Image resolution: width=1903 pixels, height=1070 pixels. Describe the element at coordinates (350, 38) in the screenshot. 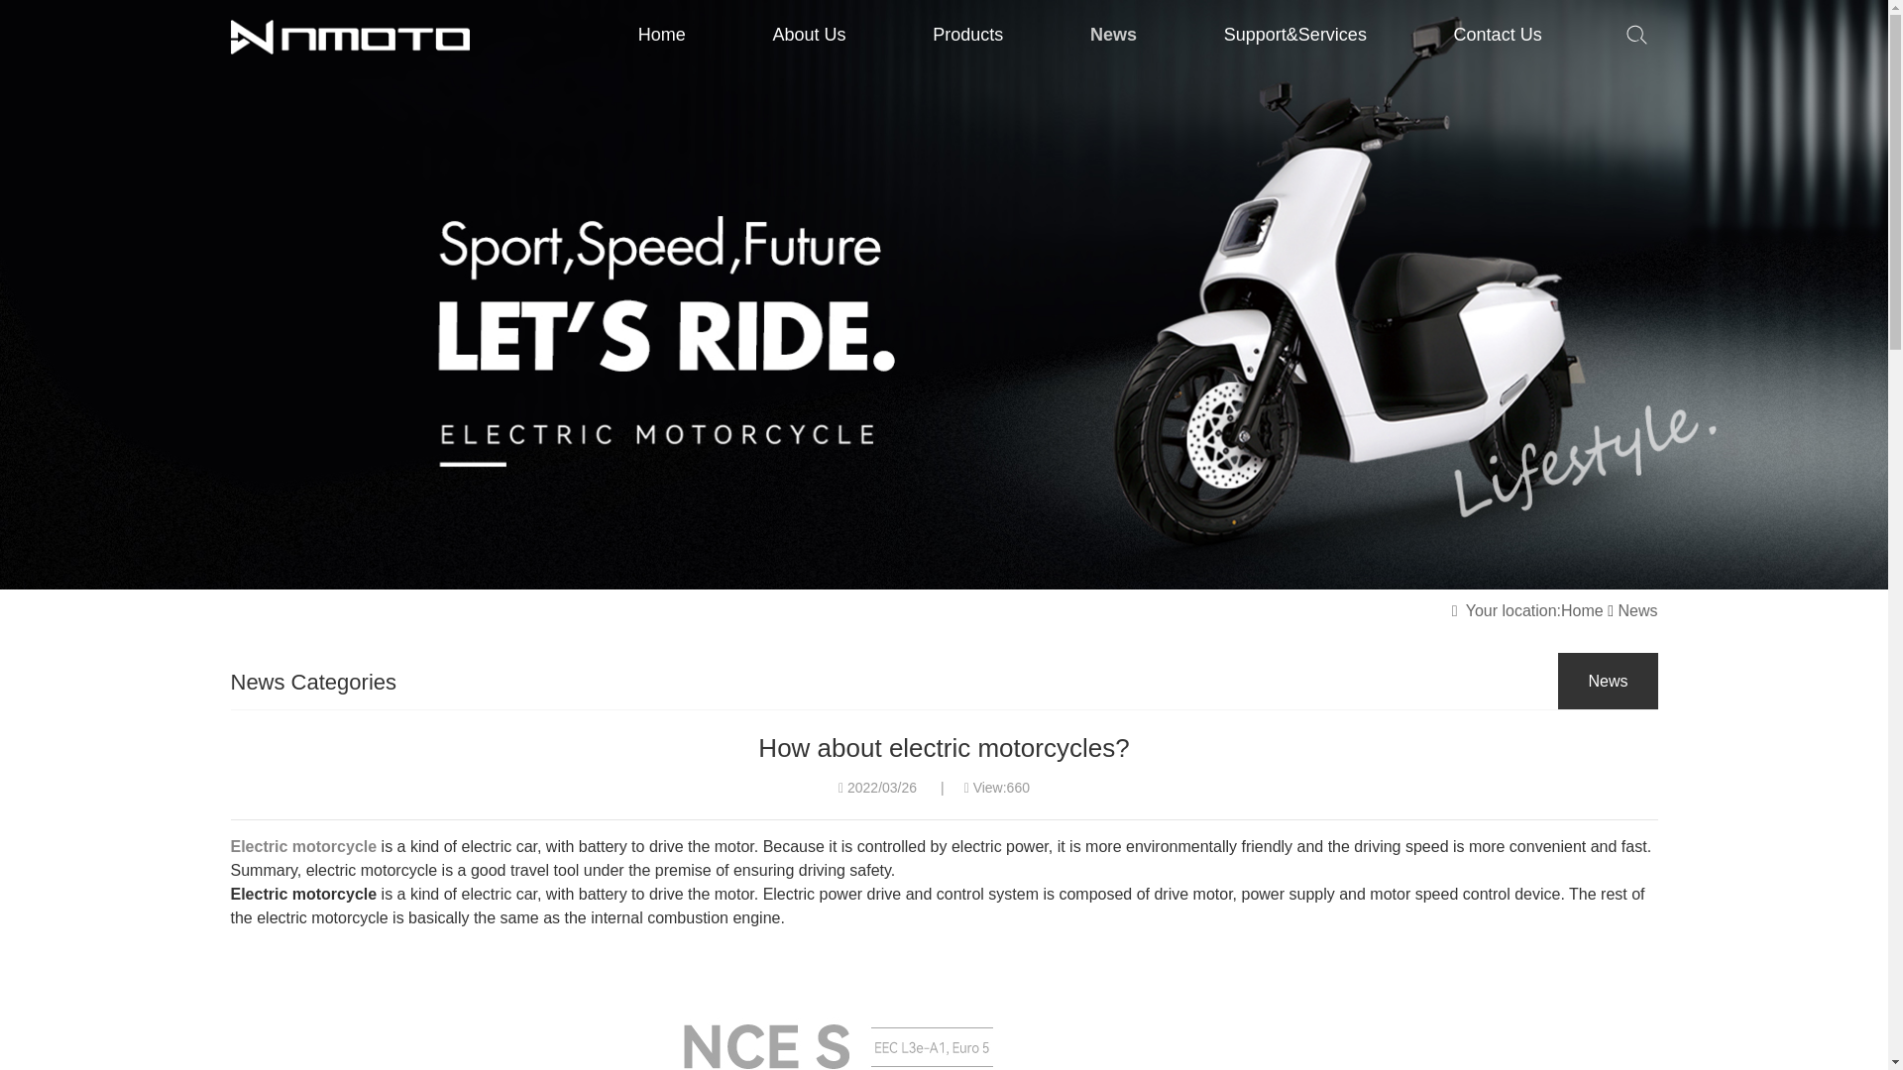

I see `Jiangsu Lvneng Electrical Bicycle Technology Co., Ltd.` at that location.